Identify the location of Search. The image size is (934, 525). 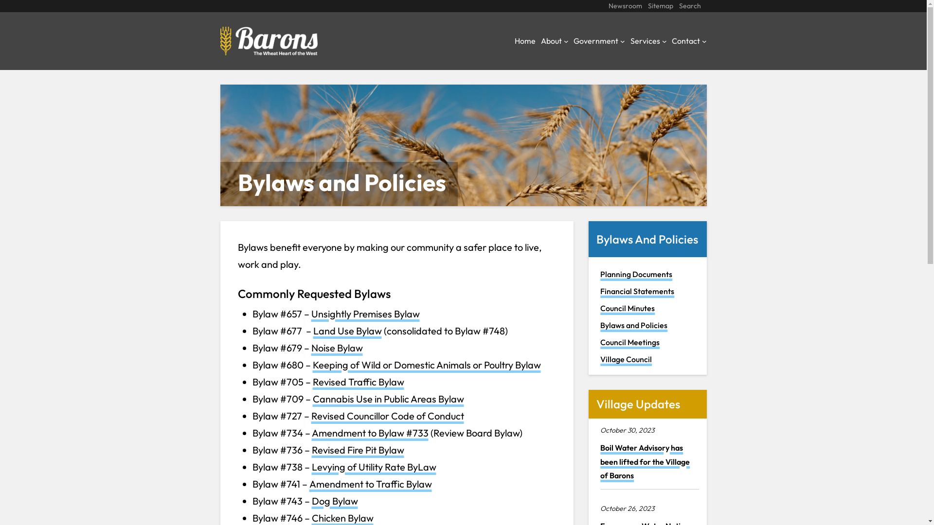
(690, 6).